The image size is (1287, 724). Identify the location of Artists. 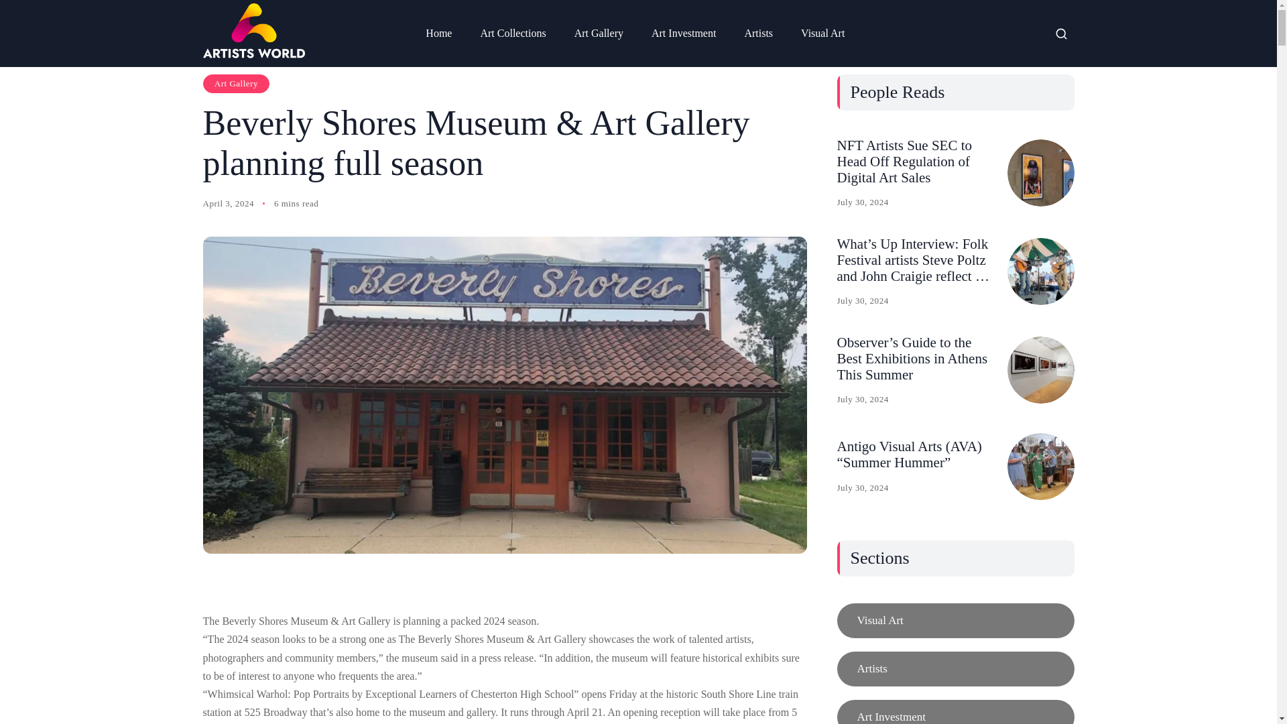
(955, 669).